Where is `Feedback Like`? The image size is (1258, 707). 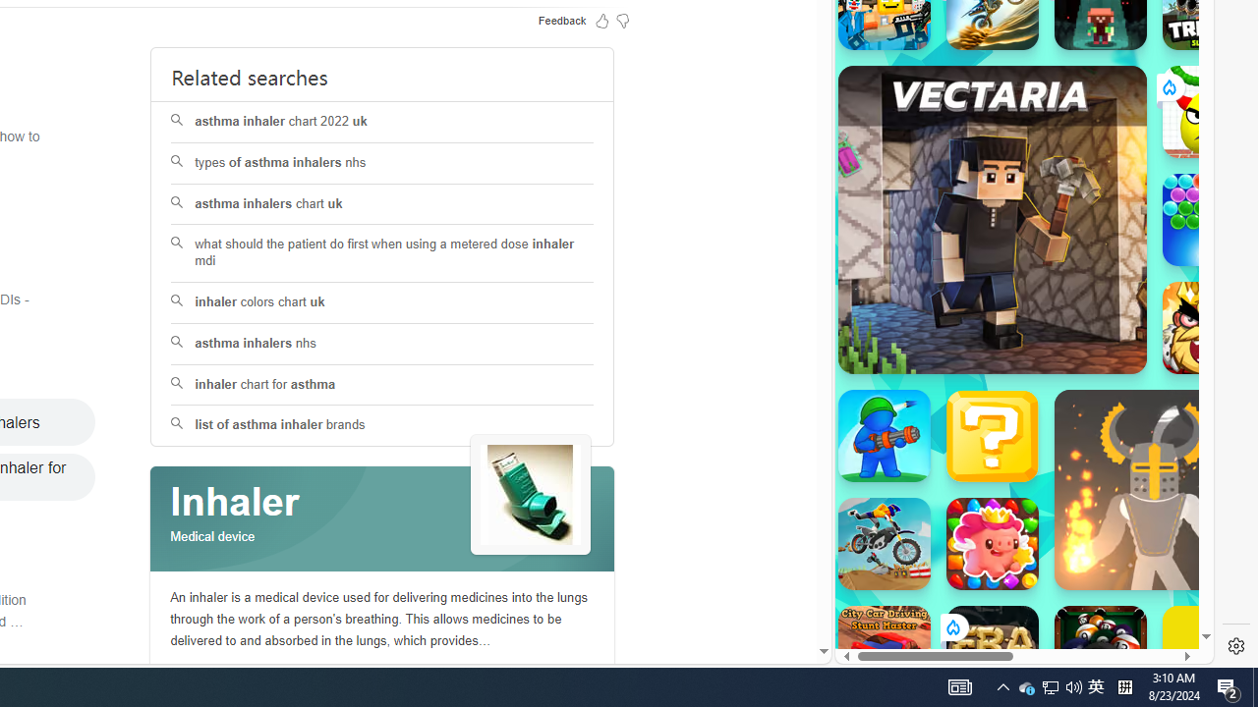
Feedback Like is located at coordinates (601, 20).